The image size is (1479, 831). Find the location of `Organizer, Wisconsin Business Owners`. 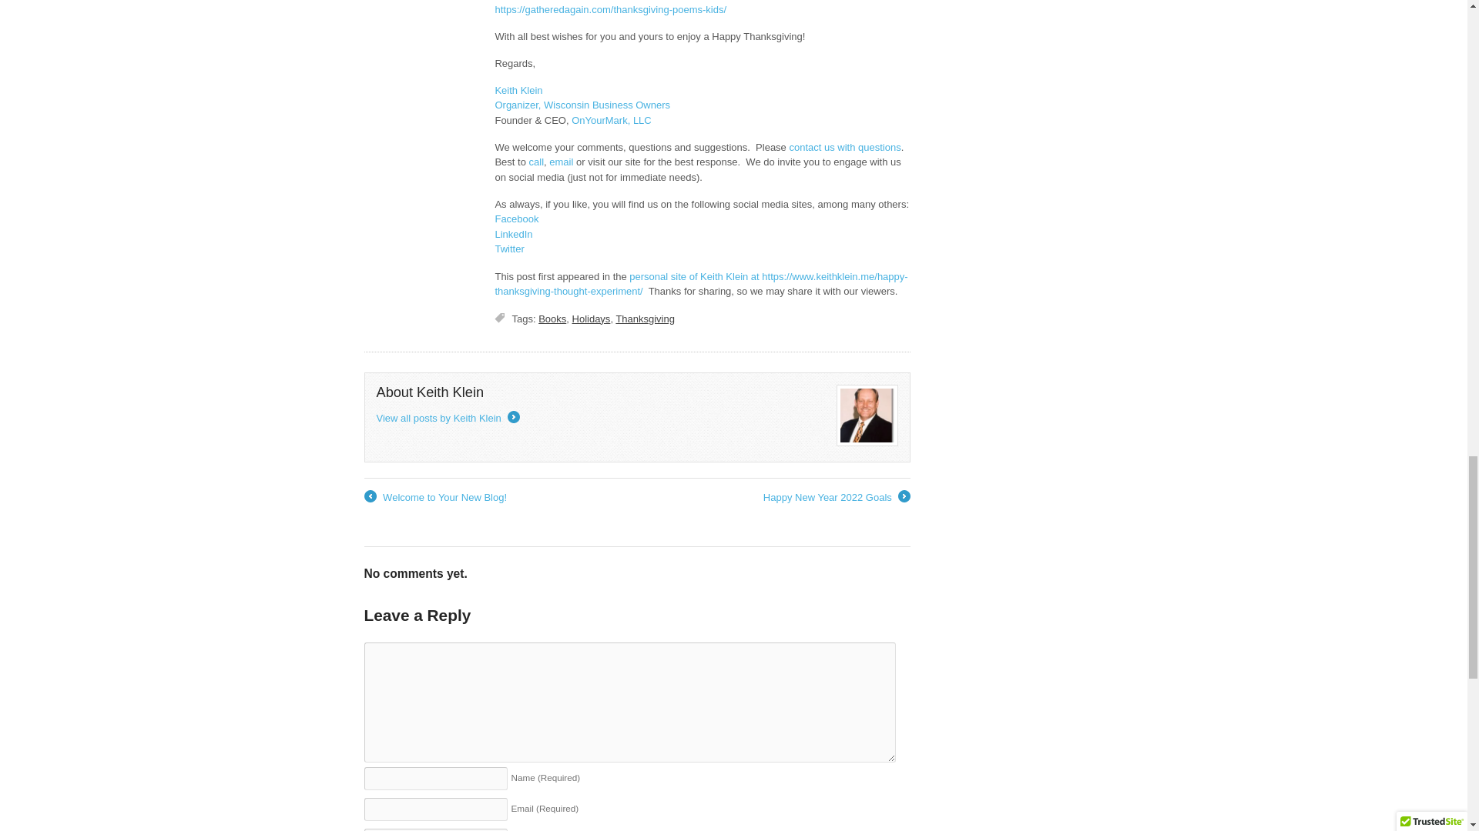

Organizer, Wisconsin Business Owners is located at coordinates (582, 105).